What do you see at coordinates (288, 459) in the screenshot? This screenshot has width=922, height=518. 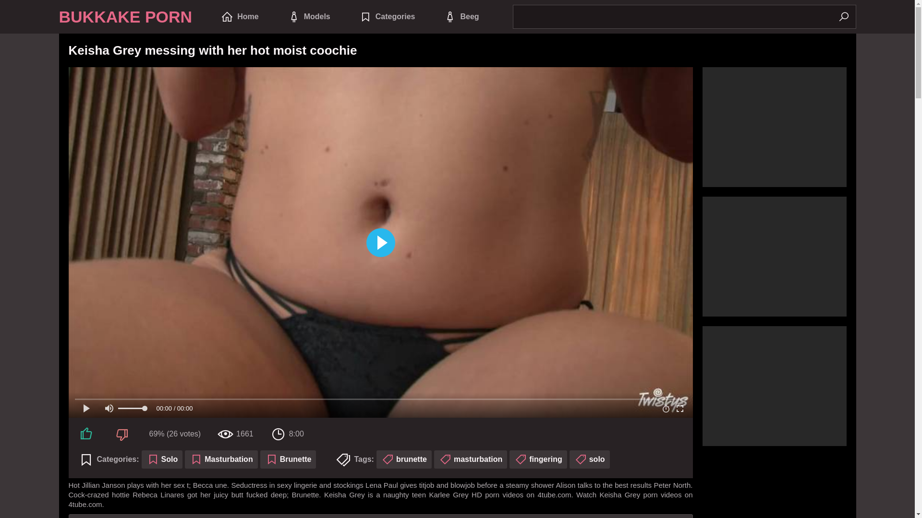 I see `Brunette` at bounding box center [288, 459].